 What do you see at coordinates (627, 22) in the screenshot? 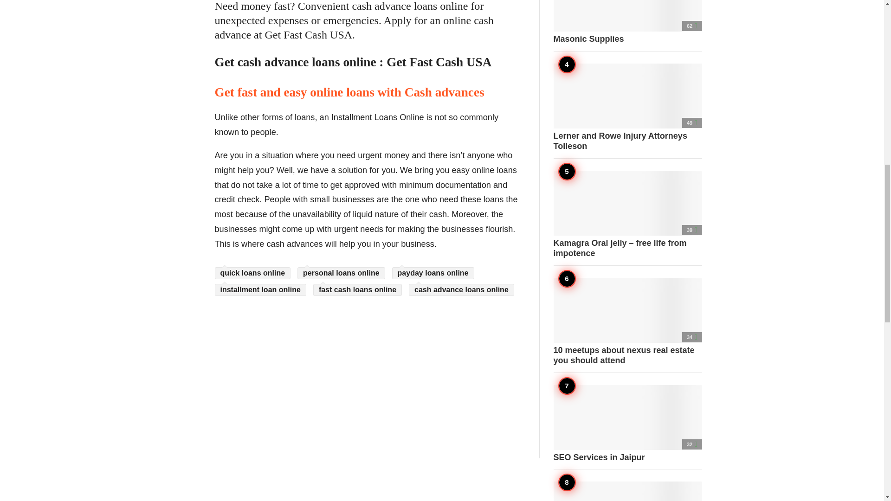
I see `Masonic Supplies` at bounding box center [627, 22].